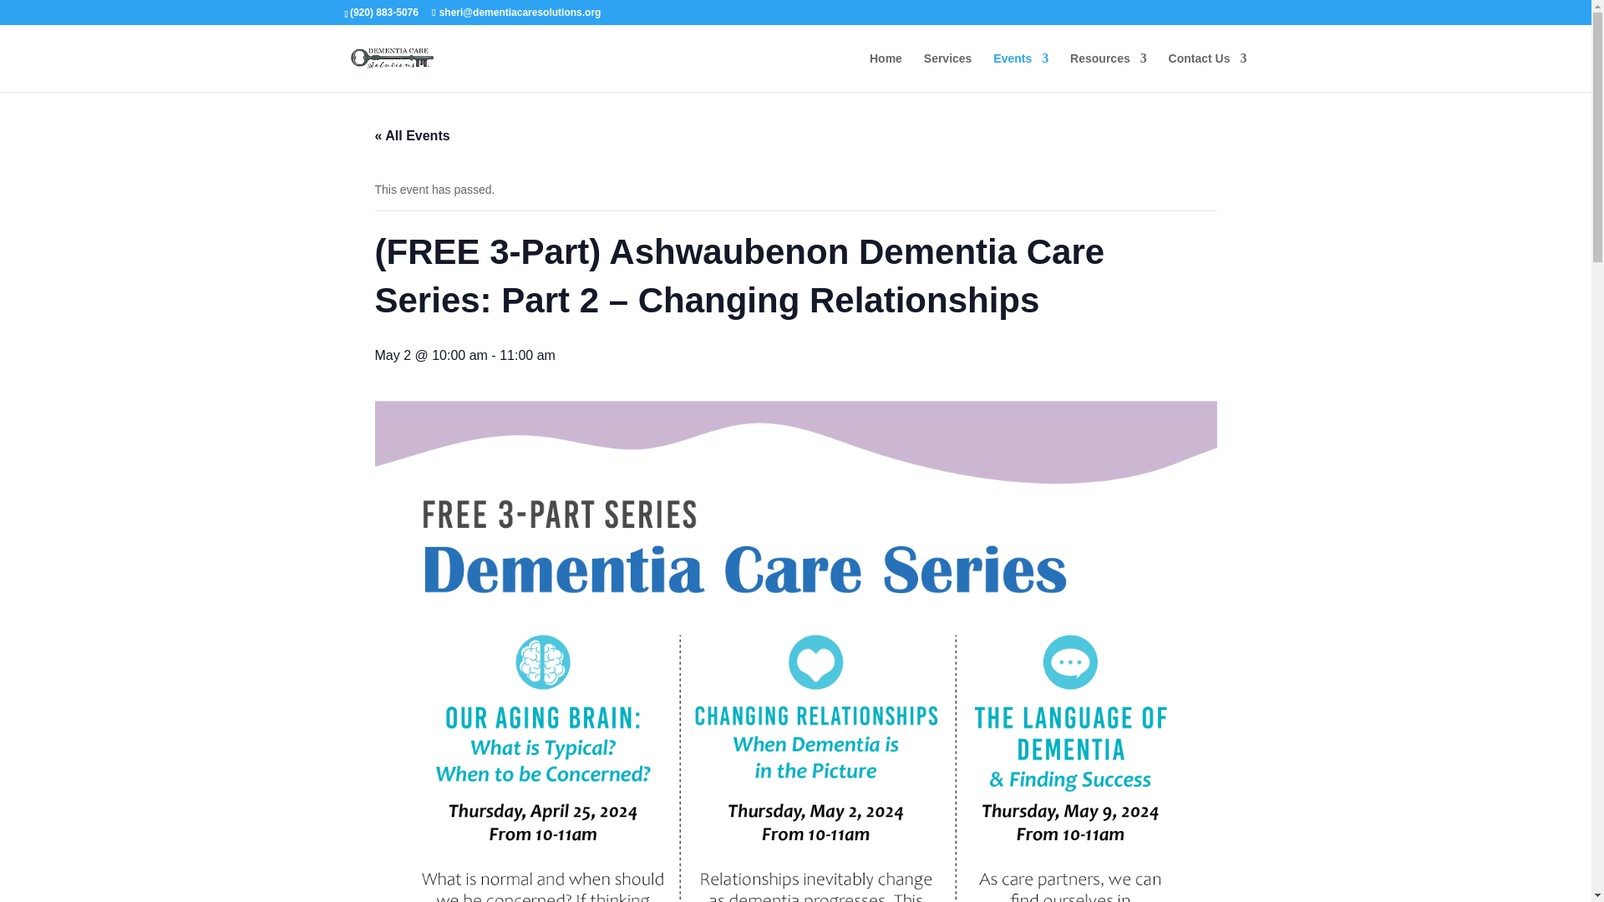 Image resolution: width=1604 pixels, height=902 pixels. I want to click on Services, so click(947, 72).